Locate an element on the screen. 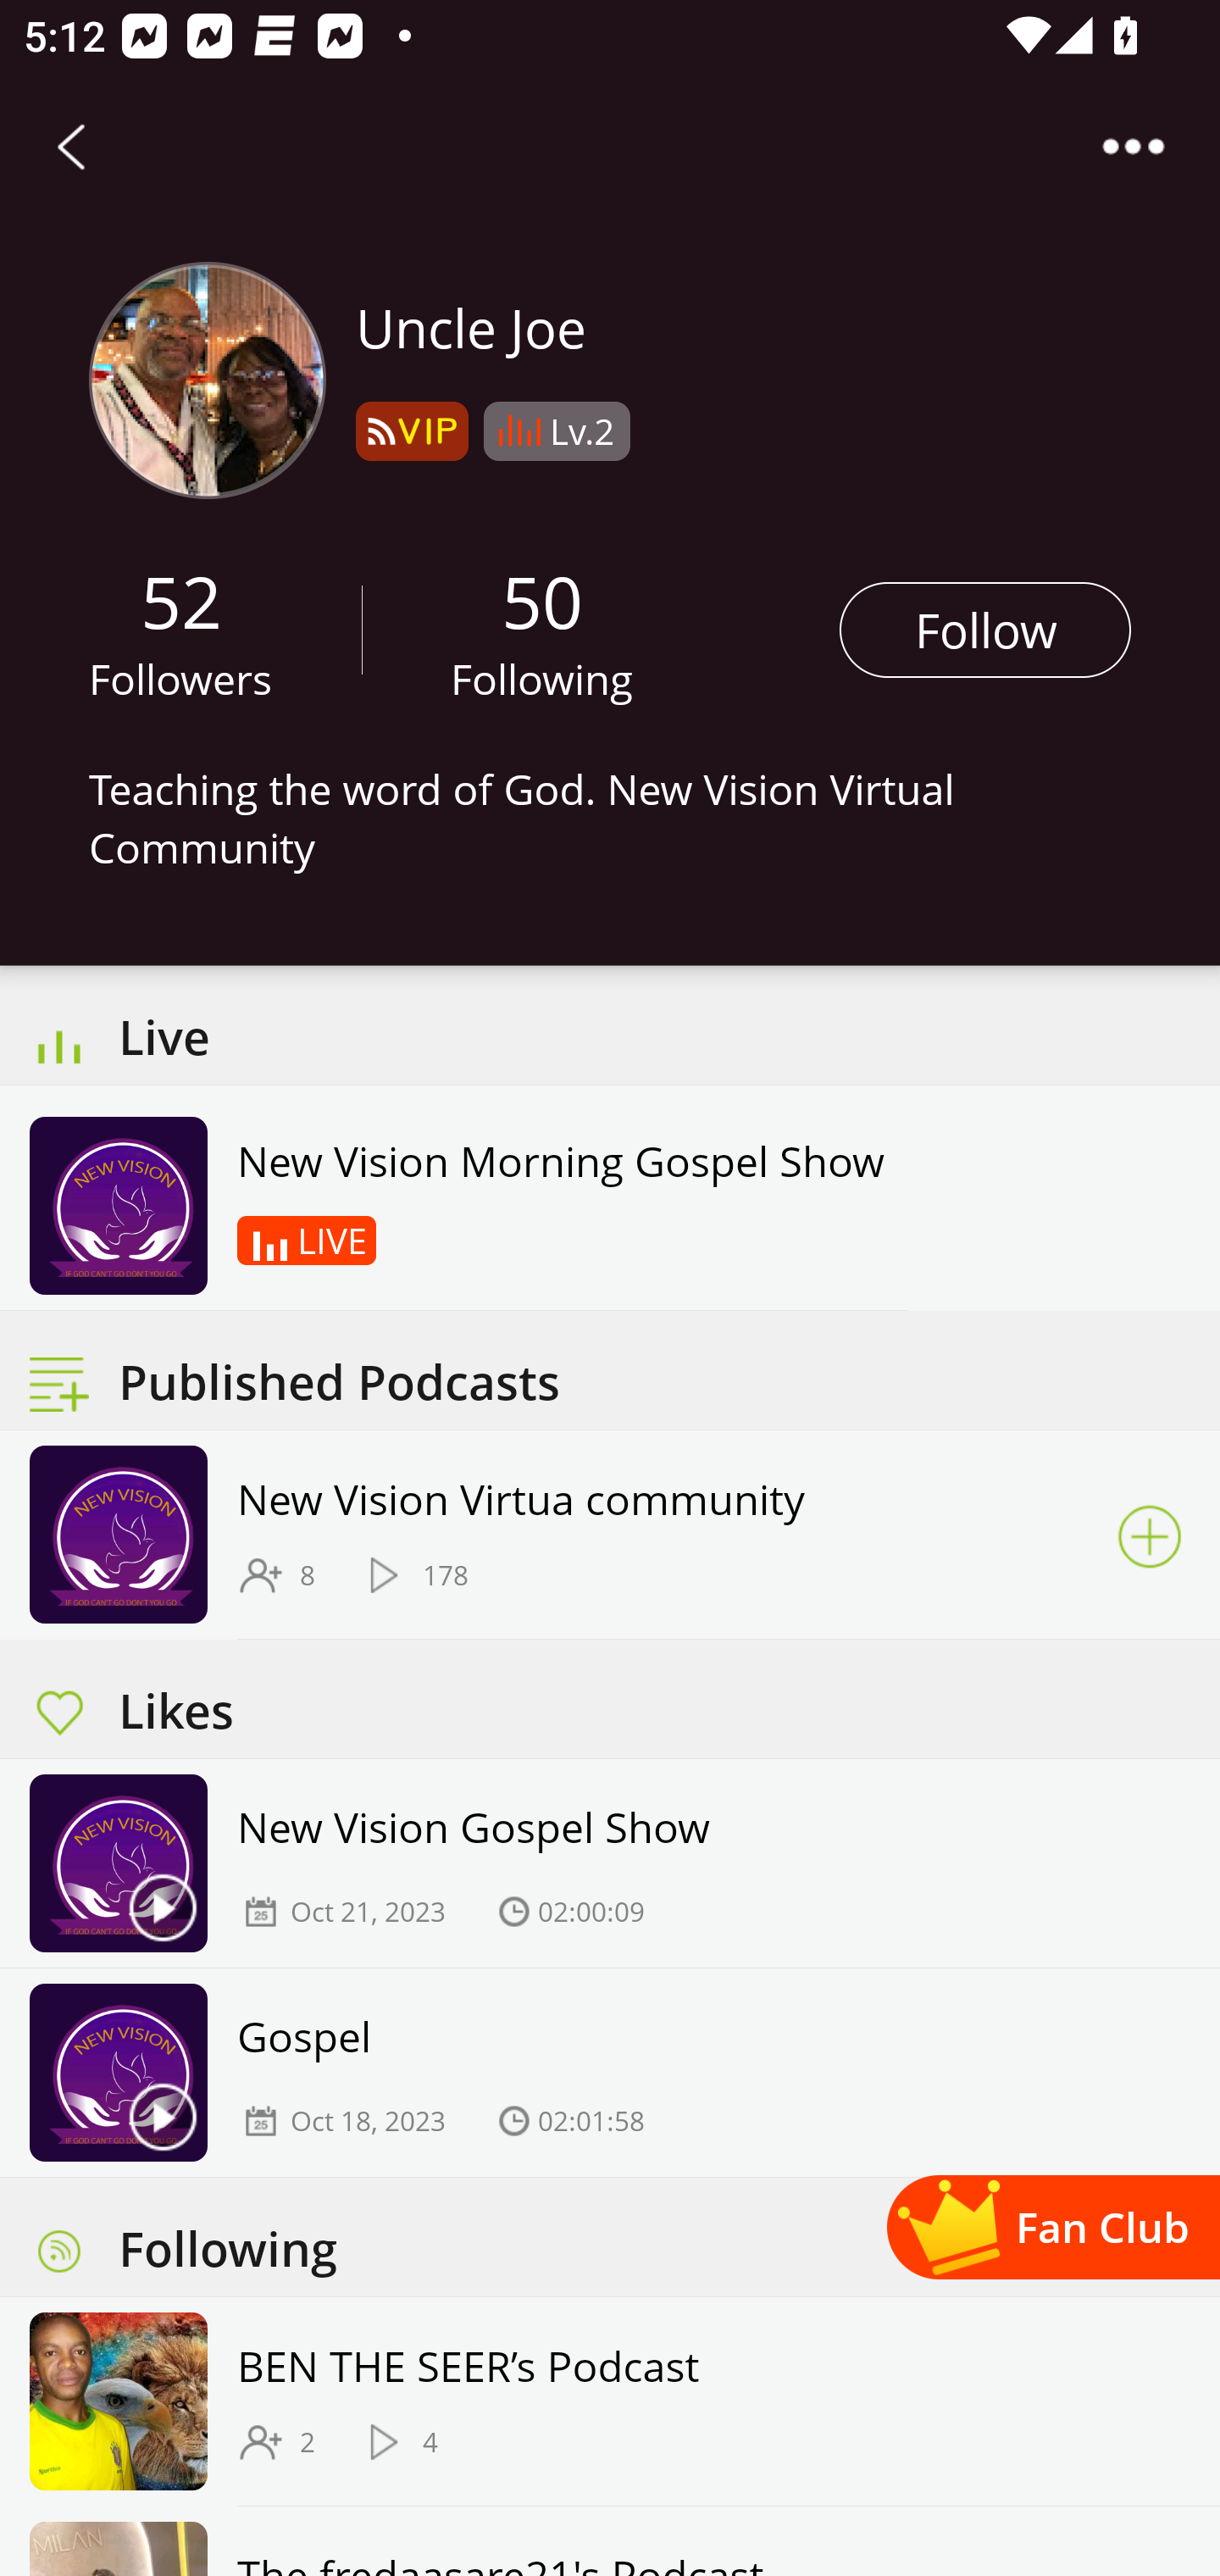  New Vision Morning Gospel Show LIVE is located at coordinates (469, 1197).